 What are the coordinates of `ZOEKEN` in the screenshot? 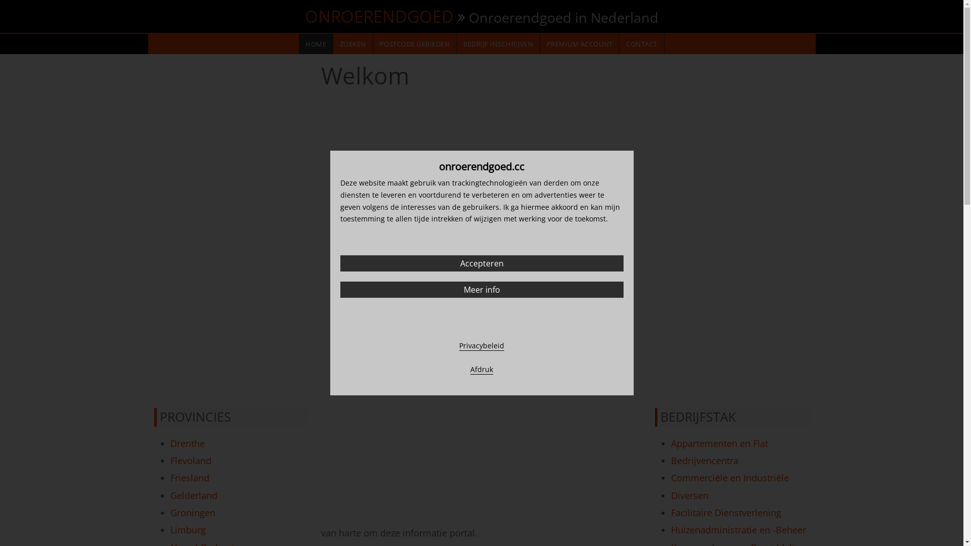 It's located at (353, 44).